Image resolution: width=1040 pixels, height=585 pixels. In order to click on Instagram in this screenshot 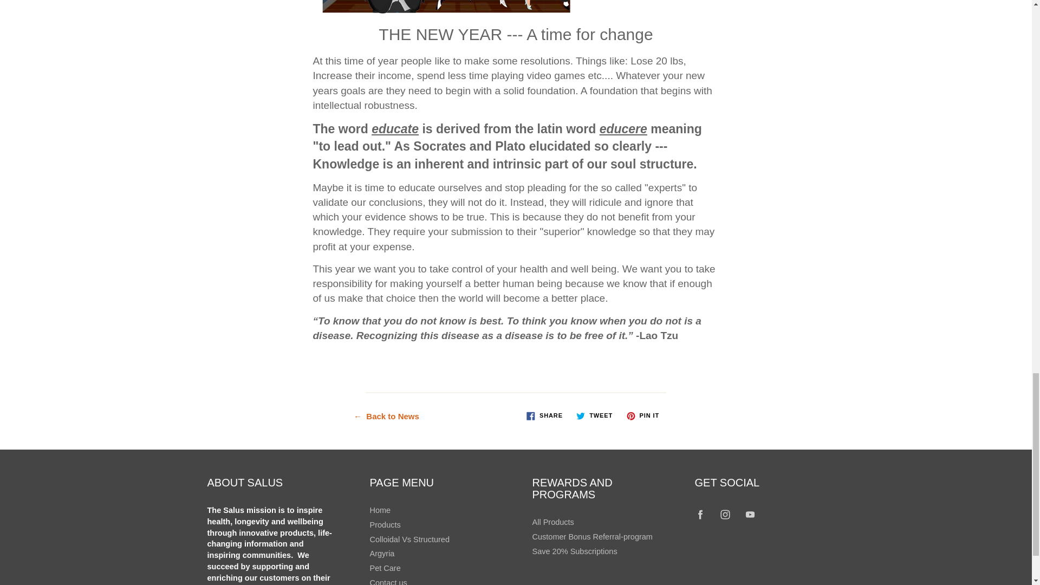, I will do `click(726, 514)`.